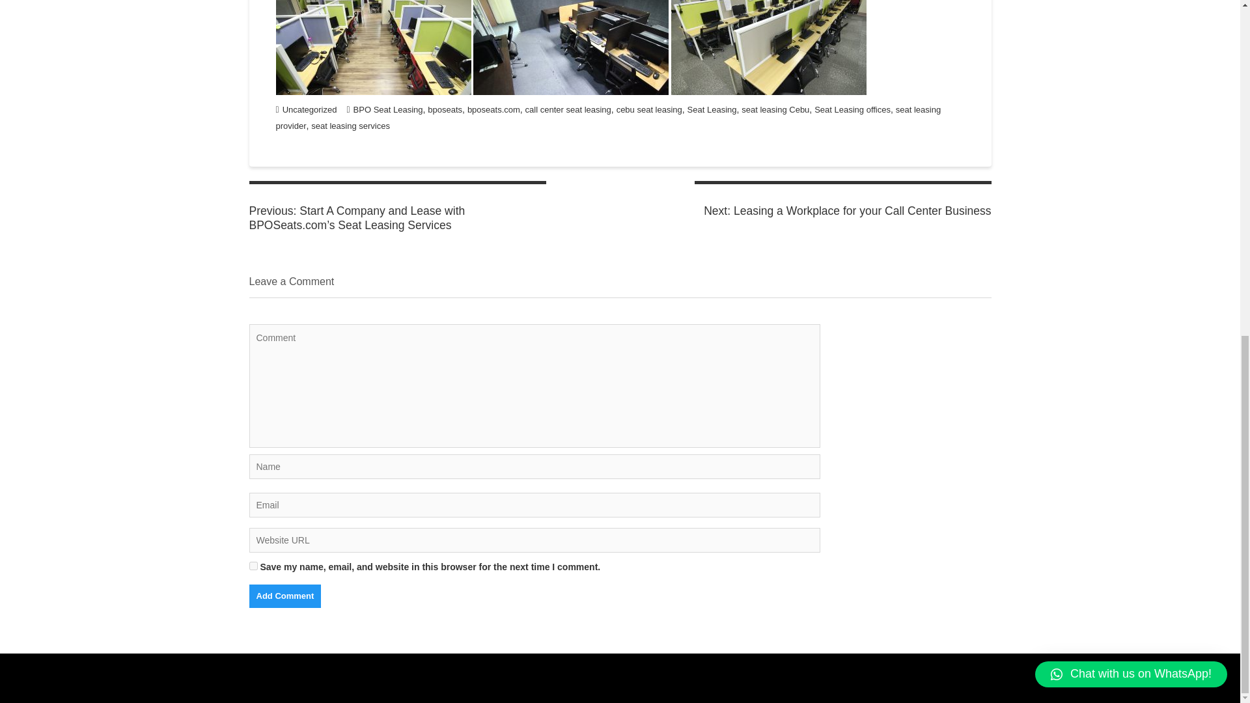 The image size is (1250, 703). What do you see at coordinates (775, 109) in the screenshot?
I see `seat leasing Cebu` at bounding box center [775, 109].